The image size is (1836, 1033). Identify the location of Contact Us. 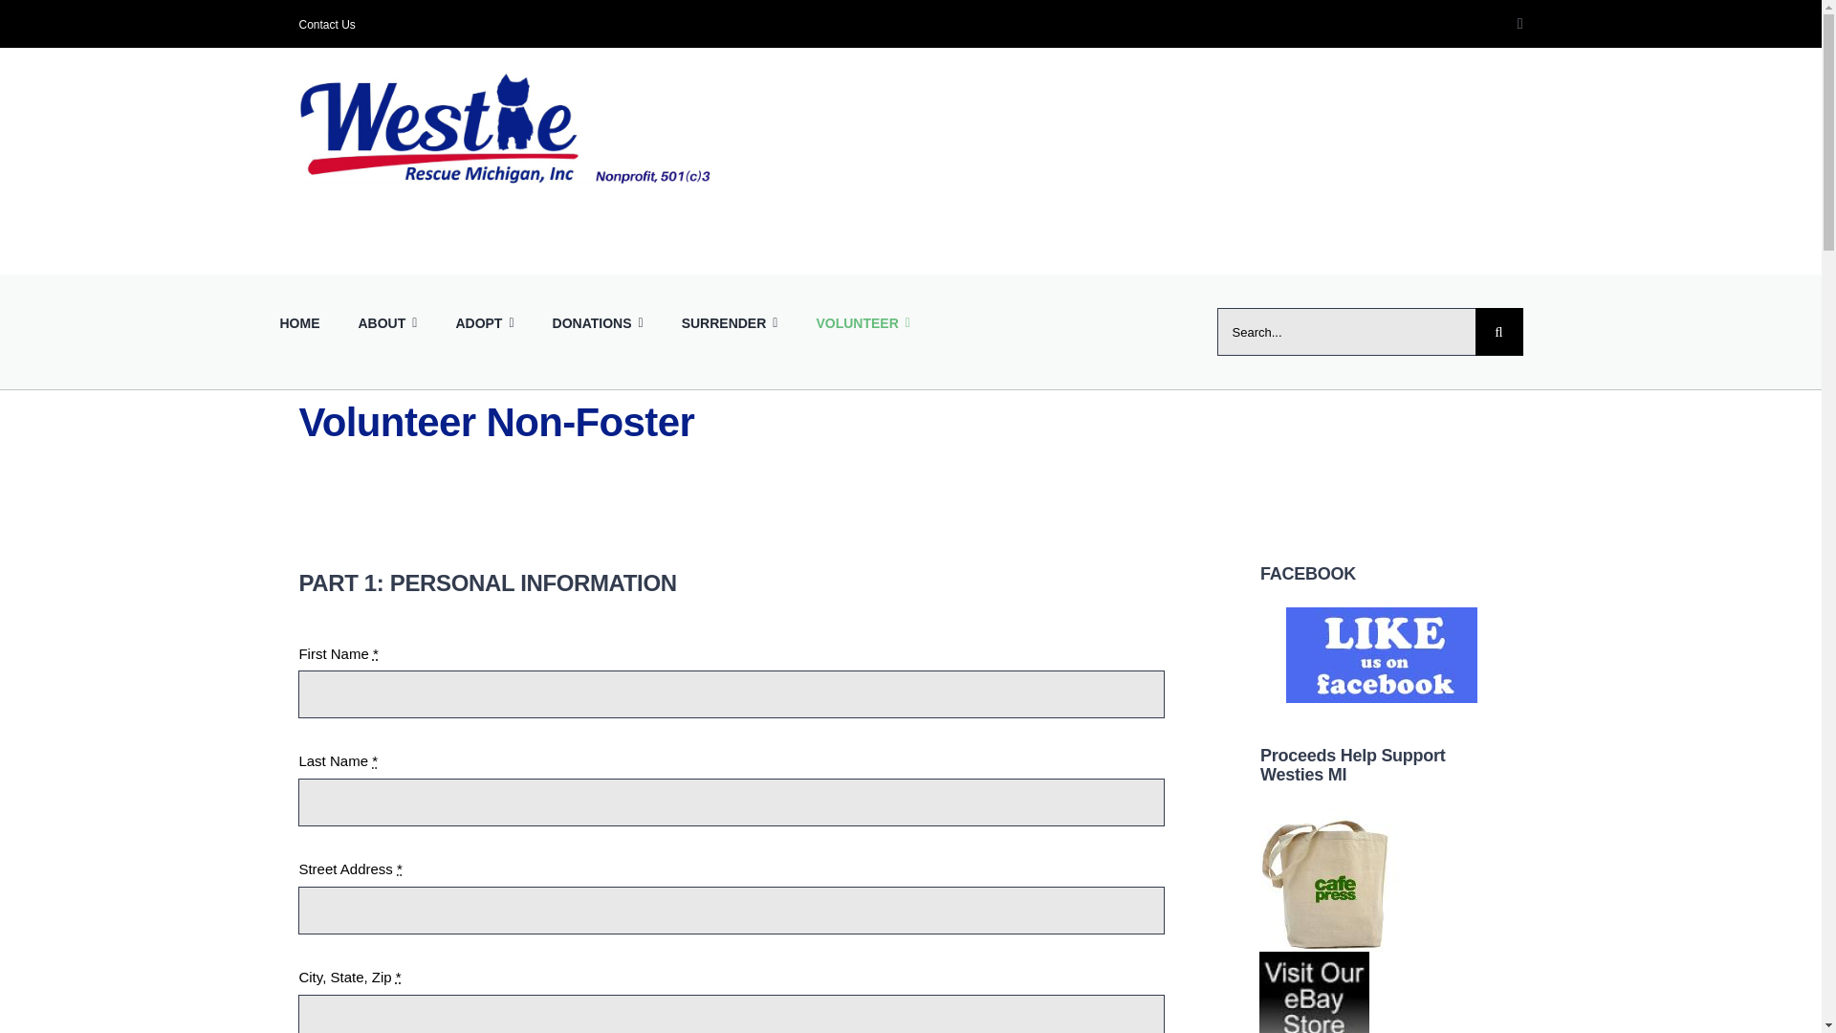
(325, 25).